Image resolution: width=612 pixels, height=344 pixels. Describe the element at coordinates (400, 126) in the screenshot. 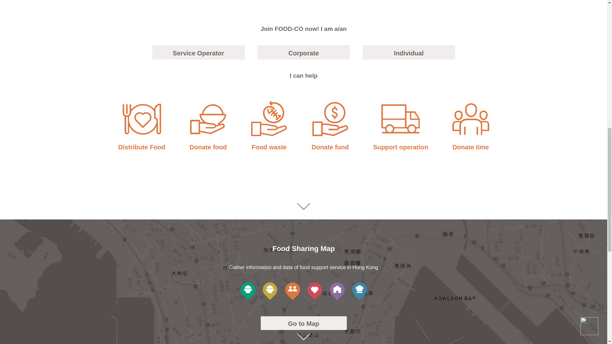

I see `Support operation` at that location.